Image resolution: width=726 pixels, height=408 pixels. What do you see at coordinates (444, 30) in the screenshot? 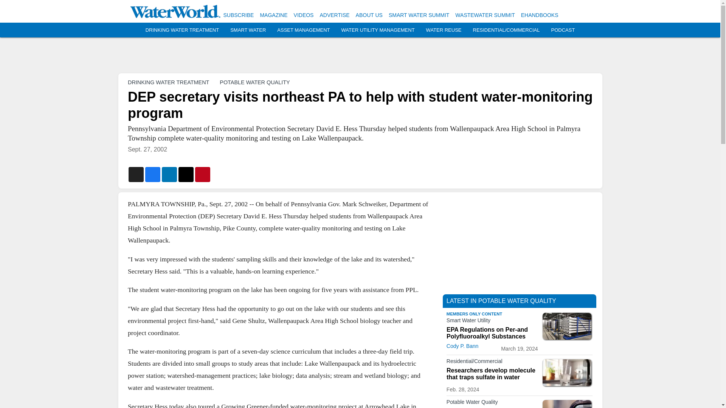
I see `WATER REUSE` at bounding box center [444, 30].